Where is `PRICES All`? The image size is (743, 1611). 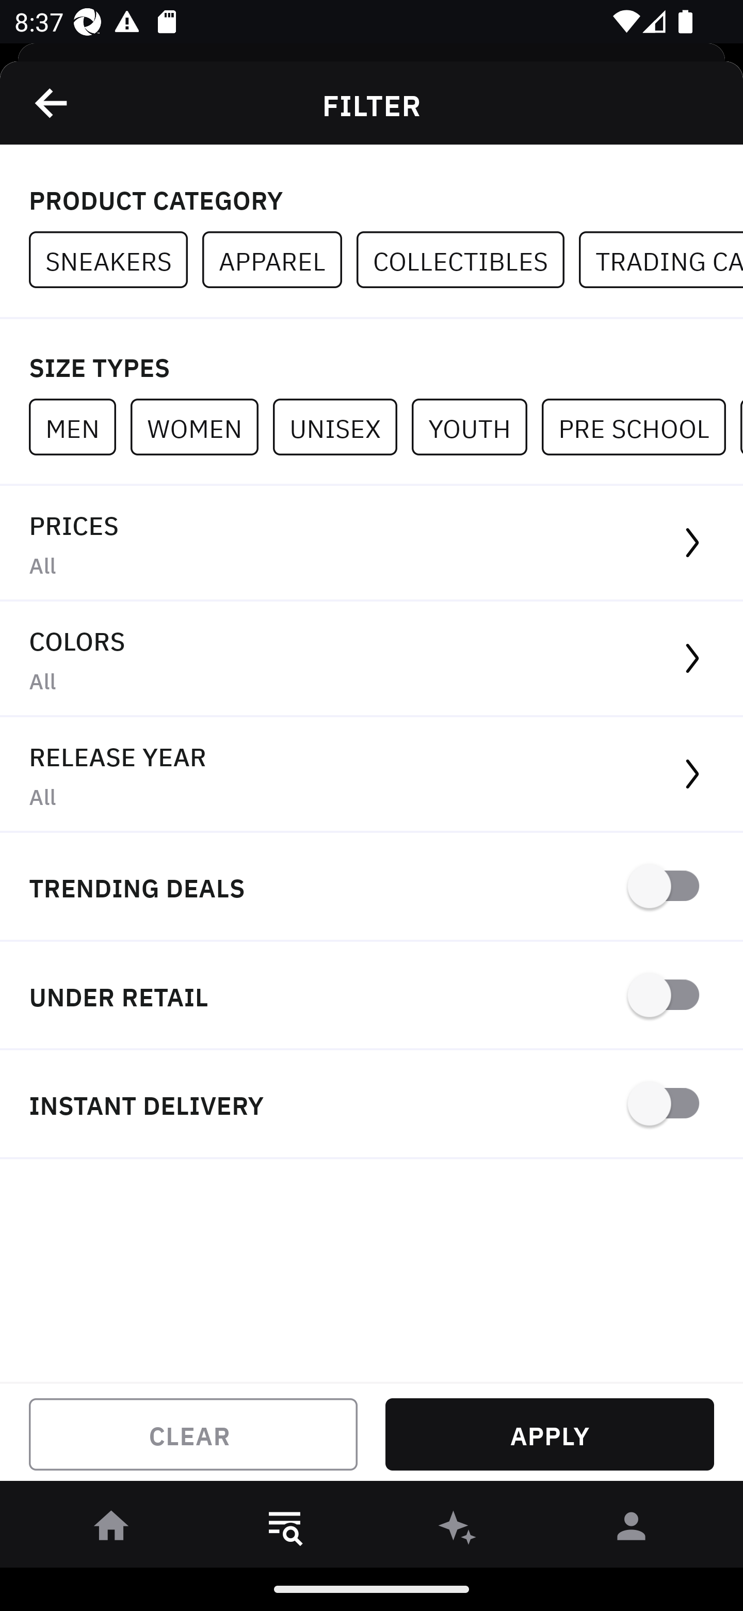 PRICES All is located at coordinates (372, 543).